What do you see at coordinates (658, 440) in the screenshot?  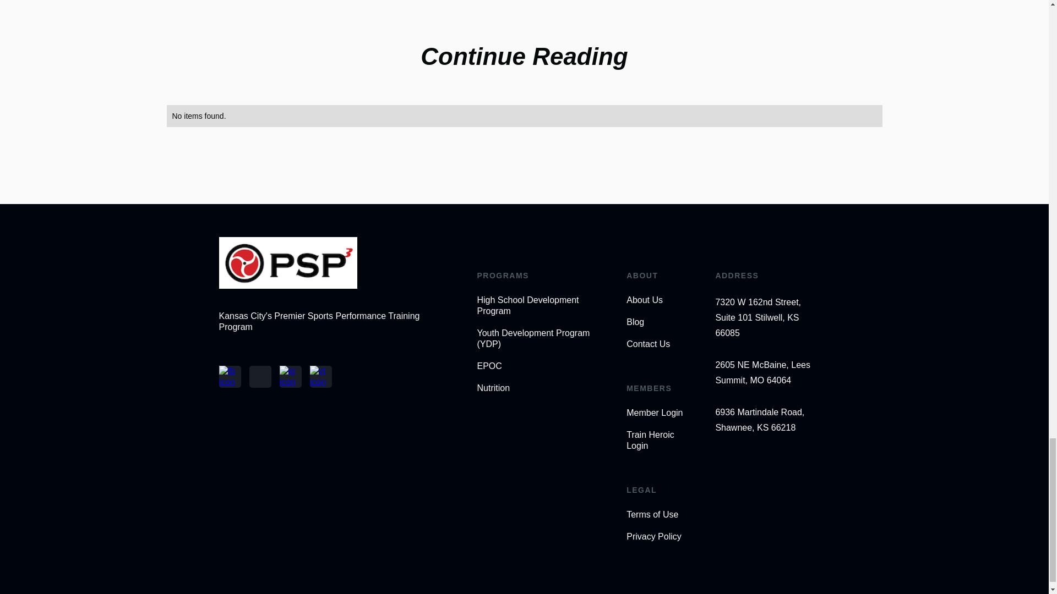 I see `Train Heroic Login` at bounding box center [658, 440].